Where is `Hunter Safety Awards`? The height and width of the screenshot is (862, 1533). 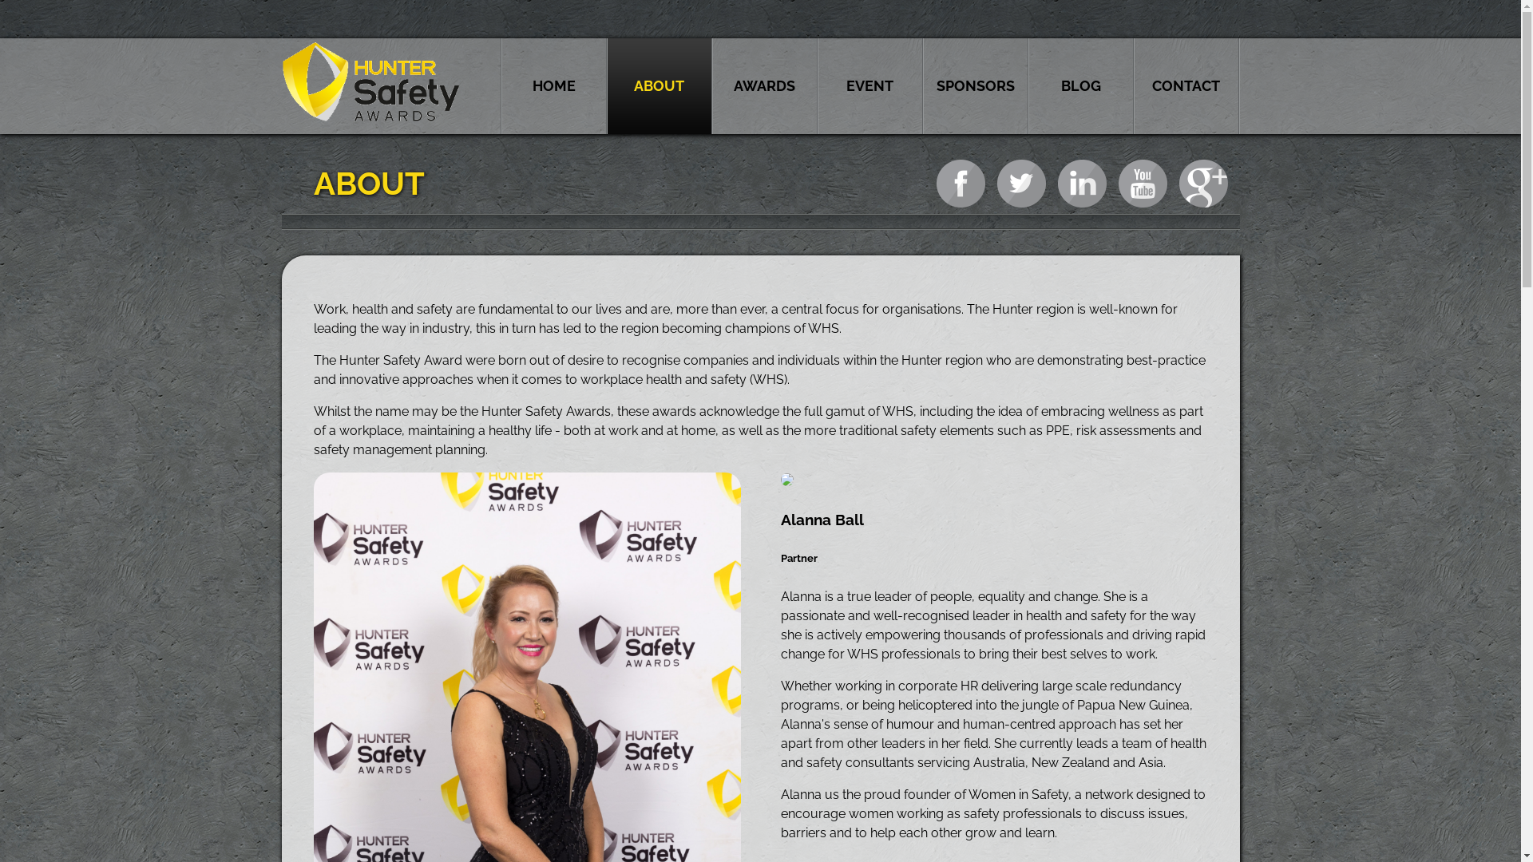
Hunter Safety Awards is located at coordinates (370, 118).